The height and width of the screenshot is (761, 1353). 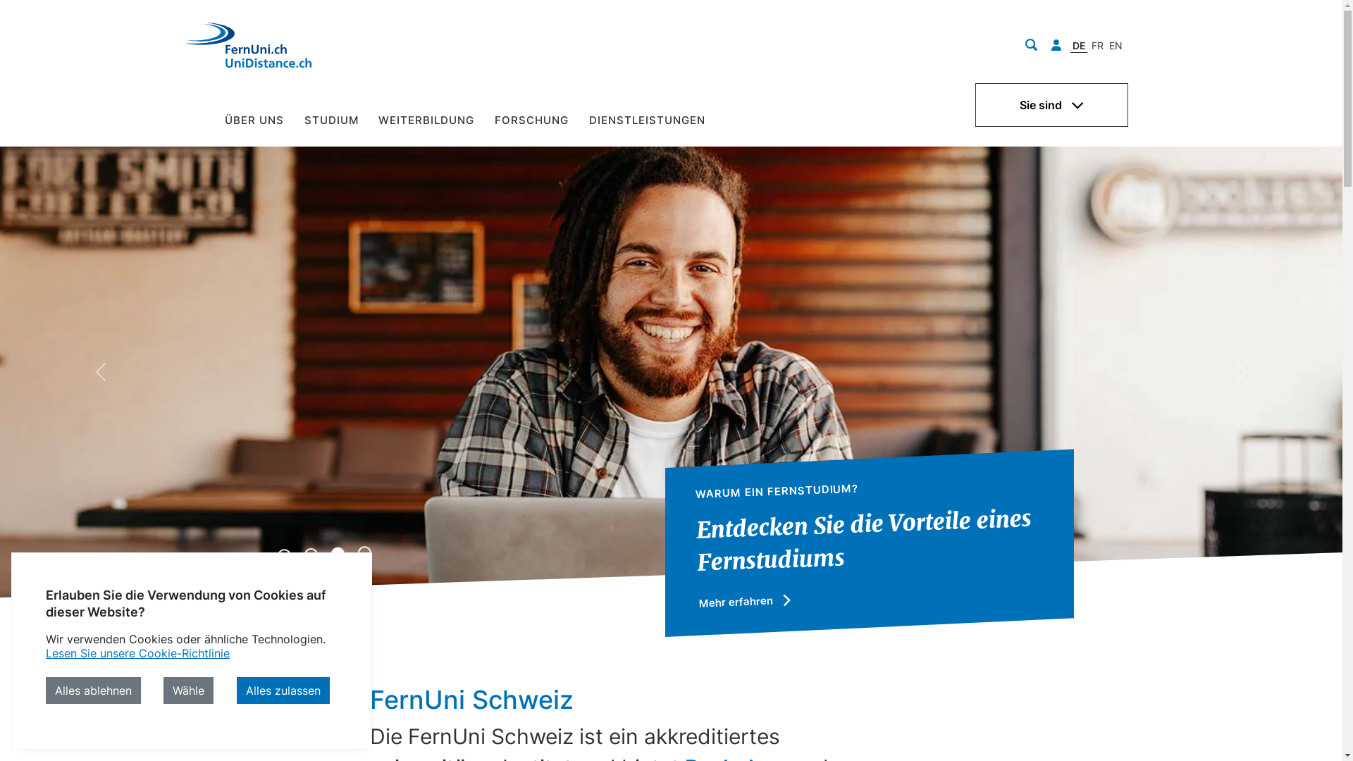 What do you see at coordinates (1080, 45) in the screenshot?
I see `DE` at bounding box center [1080, 45].